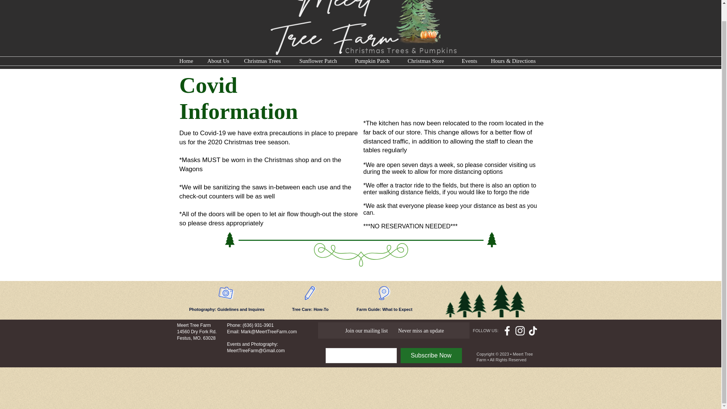 This screenshot has height=409, width=727. What do you see at coordinates (429, 61) in the screenshot?
I see `Christmas Store` at bounding box center [429, 61].